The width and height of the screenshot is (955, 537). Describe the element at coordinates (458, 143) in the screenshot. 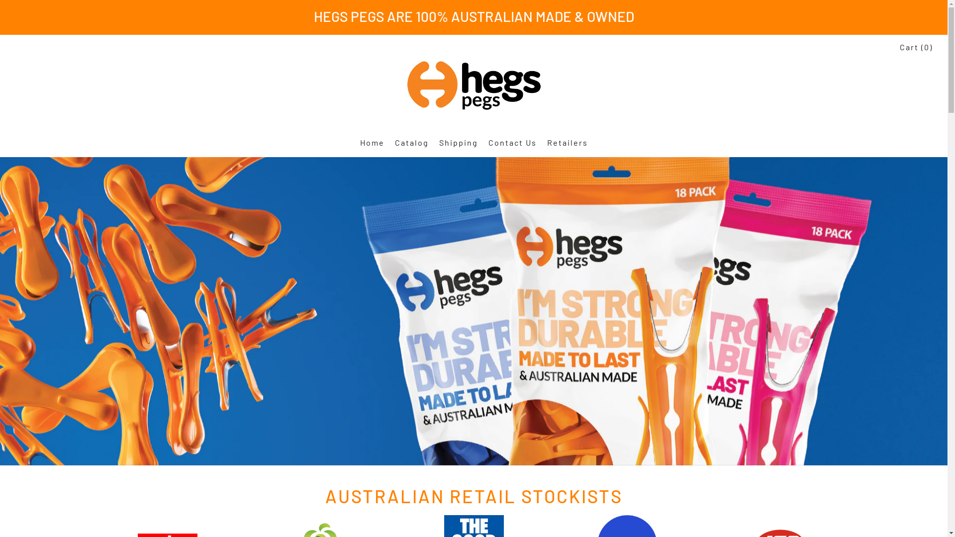

I see `Shipping` at that location.